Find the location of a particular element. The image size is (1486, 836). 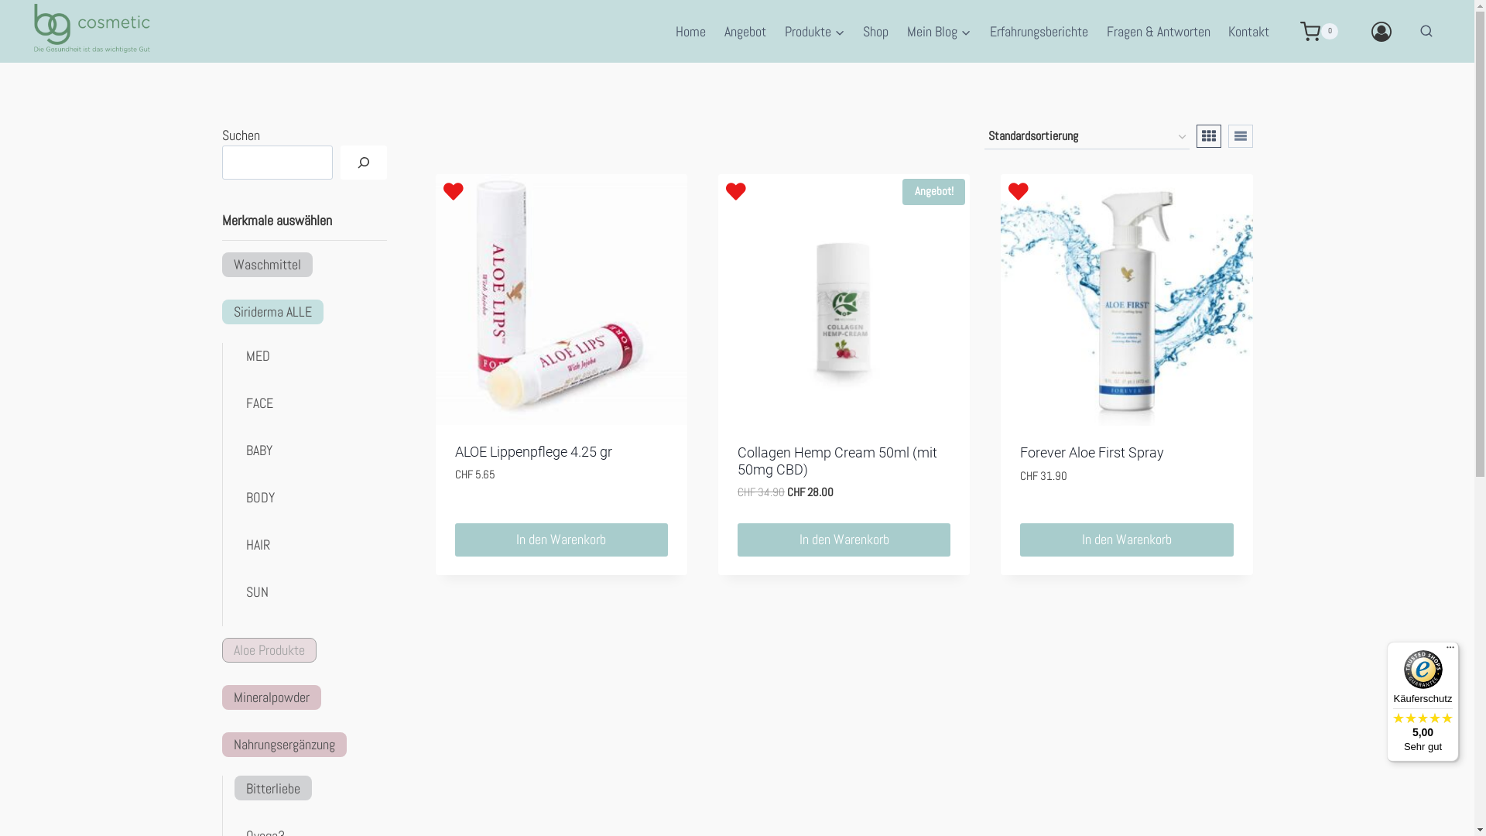

Angebot! is located at coordinates (844, 300).